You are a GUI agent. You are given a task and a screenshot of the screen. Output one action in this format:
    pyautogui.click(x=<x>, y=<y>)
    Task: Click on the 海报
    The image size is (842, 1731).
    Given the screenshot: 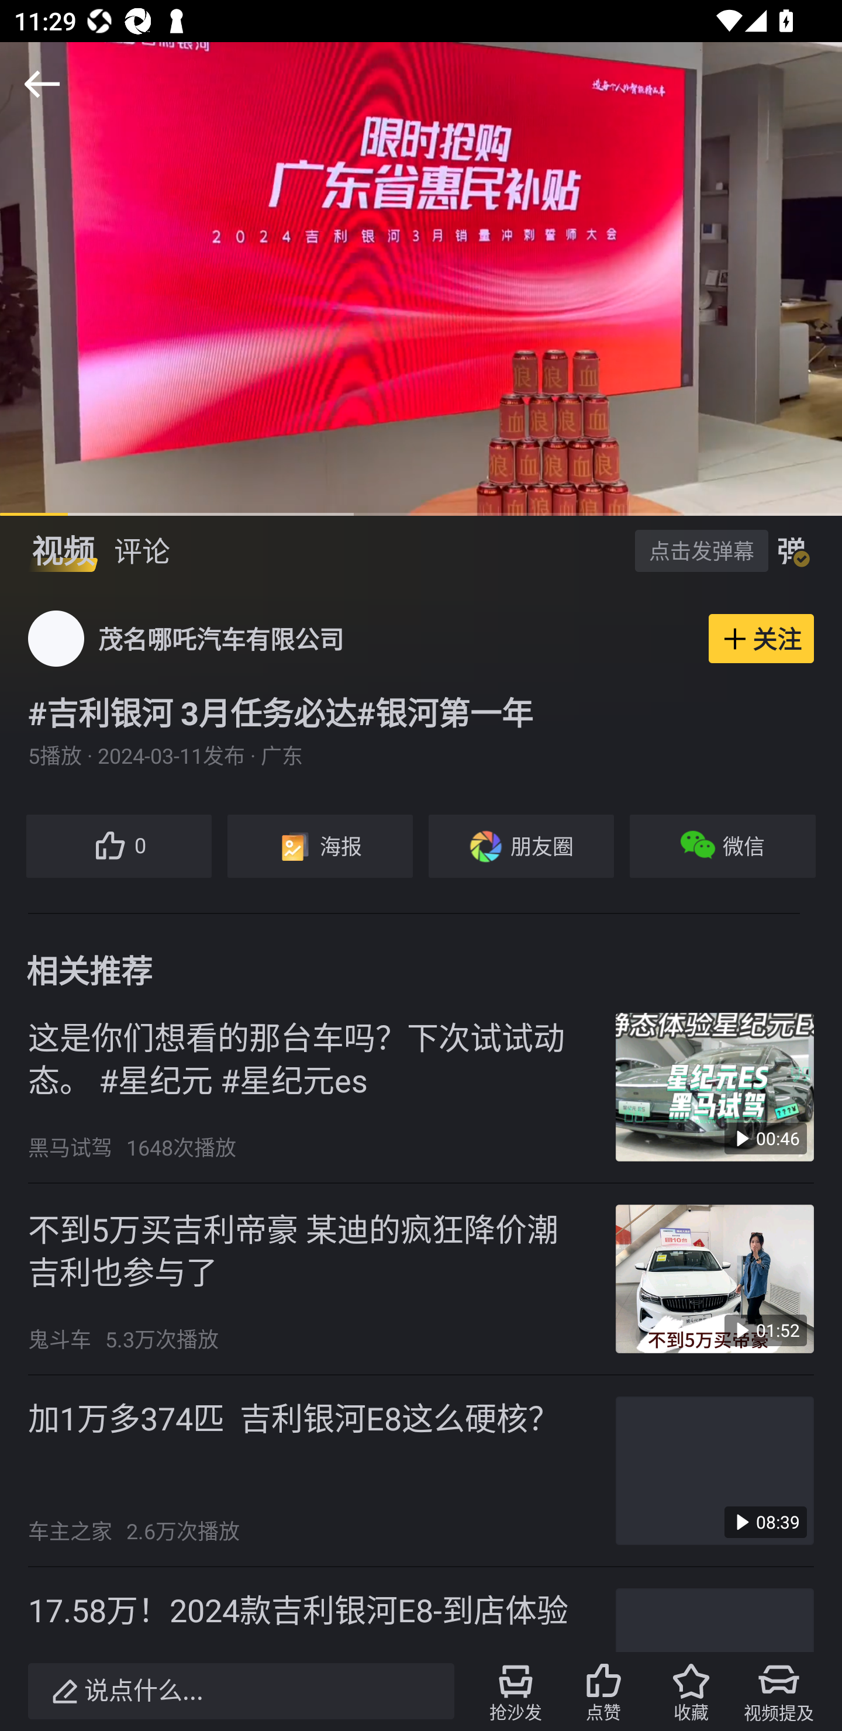 What is the action you would take?
    pyautogui.click(x=319, y=846)
    